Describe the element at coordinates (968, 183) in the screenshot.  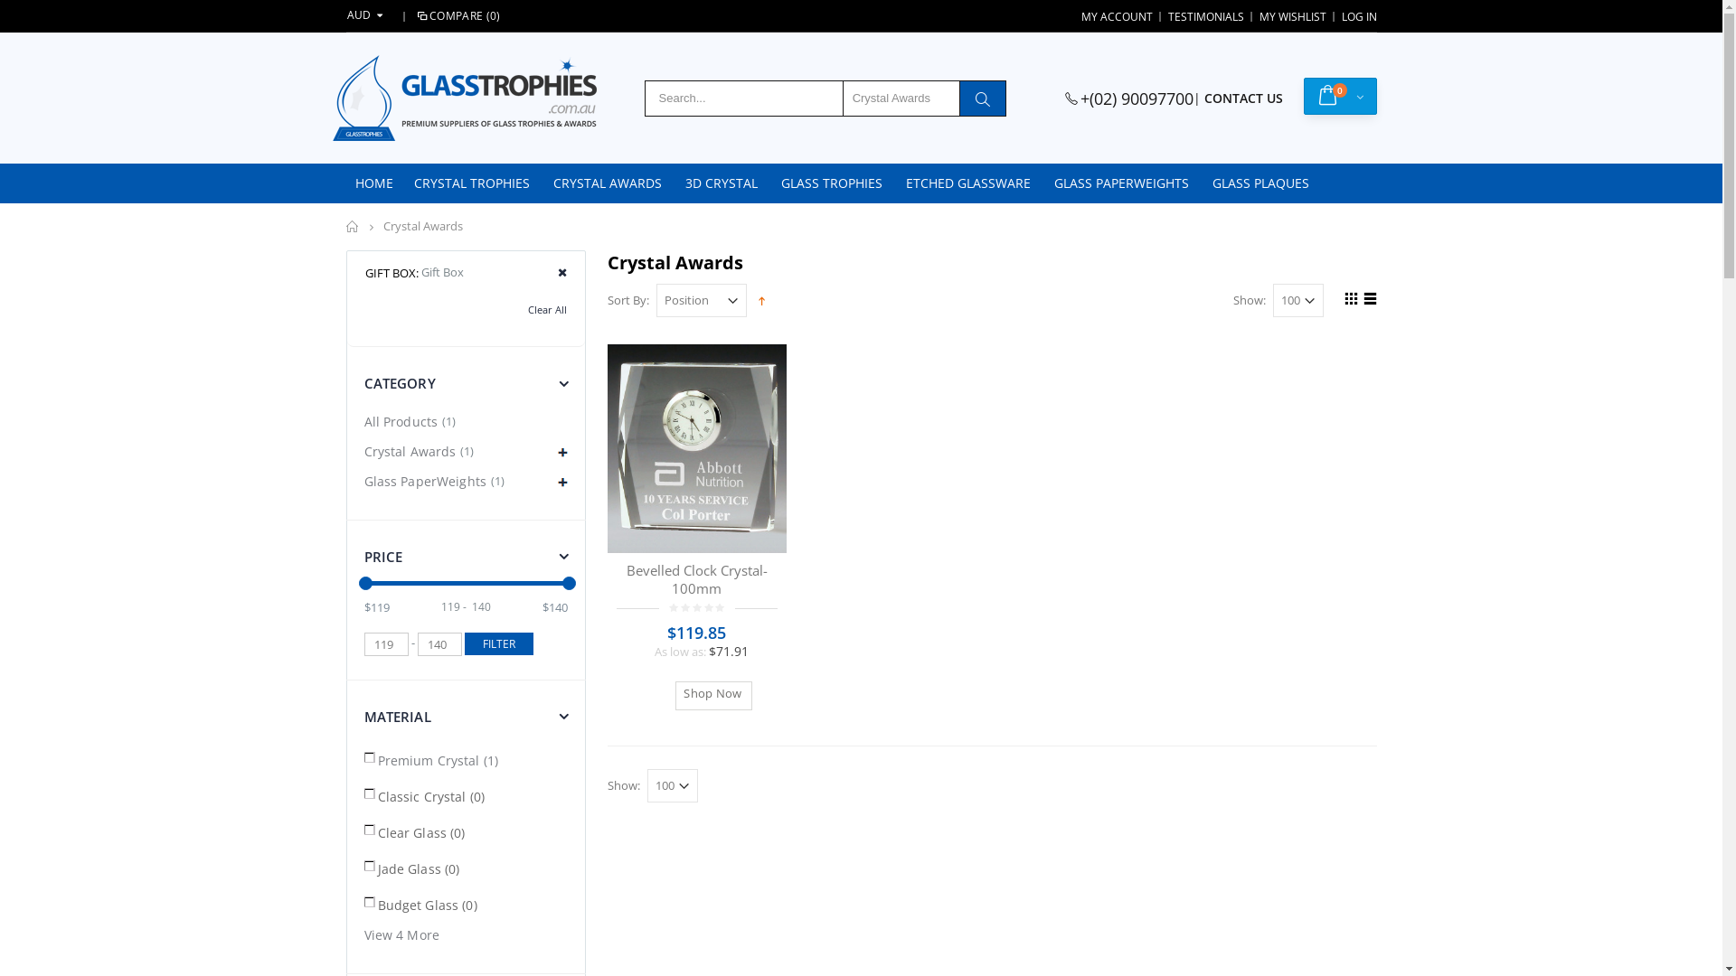
I see `ETCHED GLASSWARE` at that location.